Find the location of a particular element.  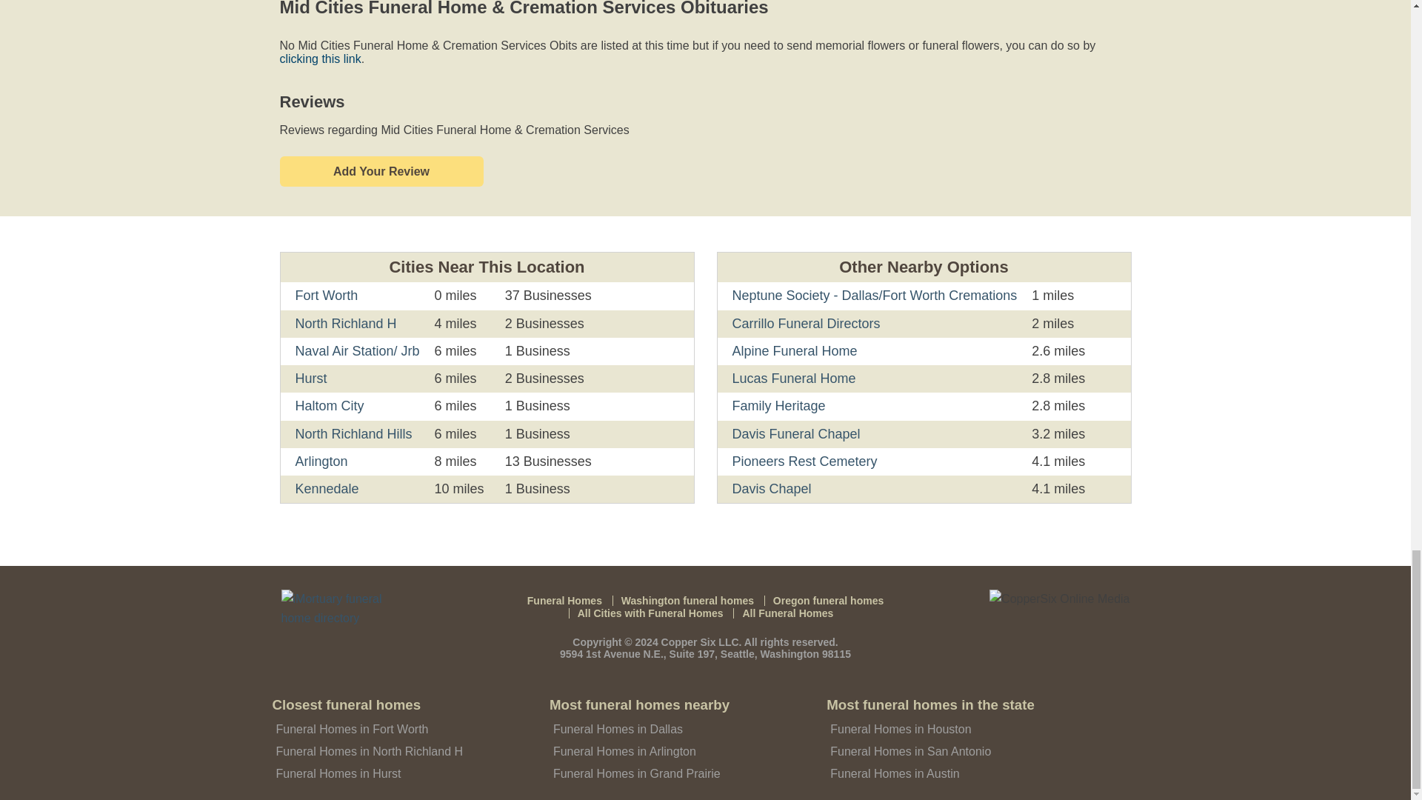

Davis Funeral Chapel is located at coordinates (795, 434).